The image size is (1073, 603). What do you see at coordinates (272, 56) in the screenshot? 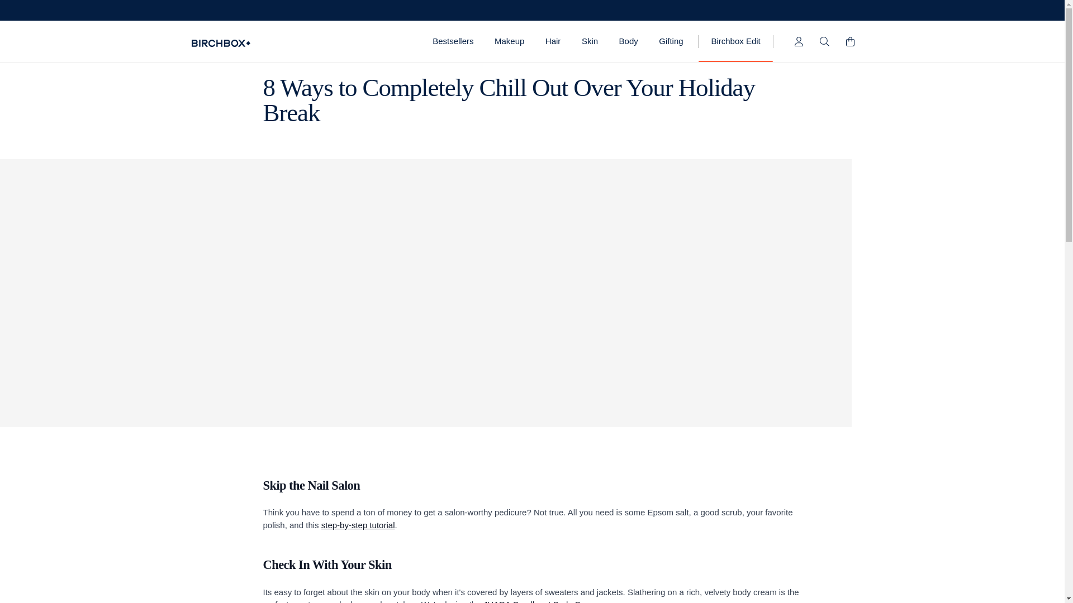
I see `Drink` at bounding box center [272, 56].